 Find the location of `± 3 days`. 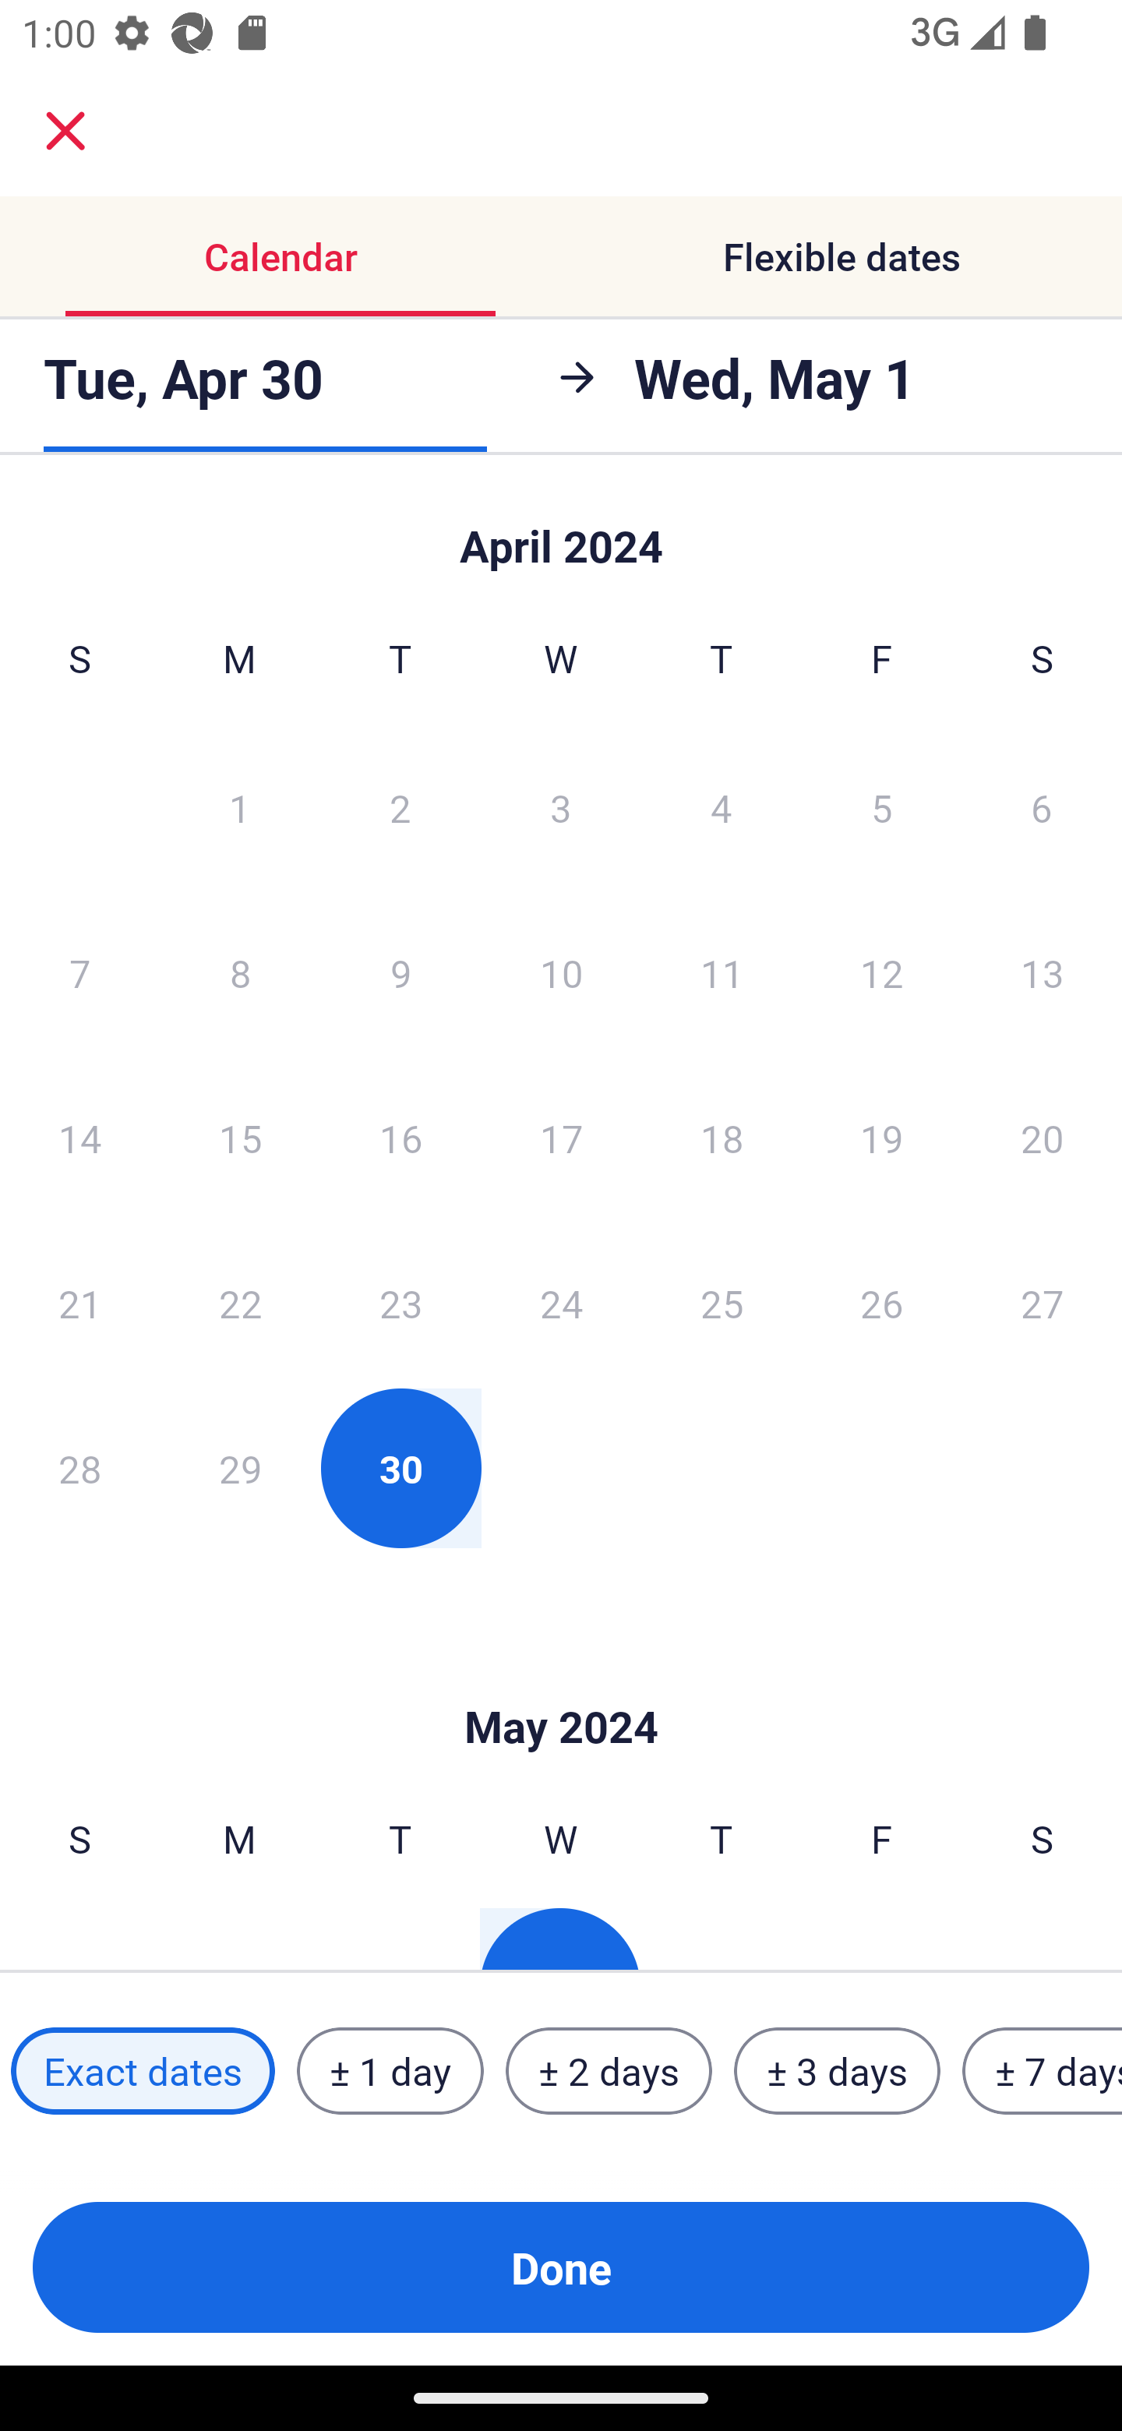

± 3 days is located at coordinates (837, 2071).